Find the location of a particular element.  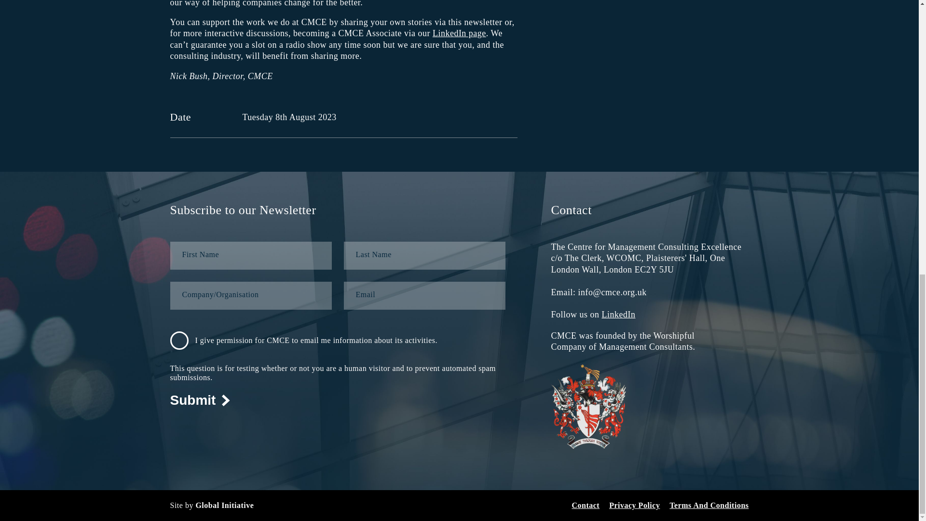

Global Initiative is located at coordinates (225, 505).